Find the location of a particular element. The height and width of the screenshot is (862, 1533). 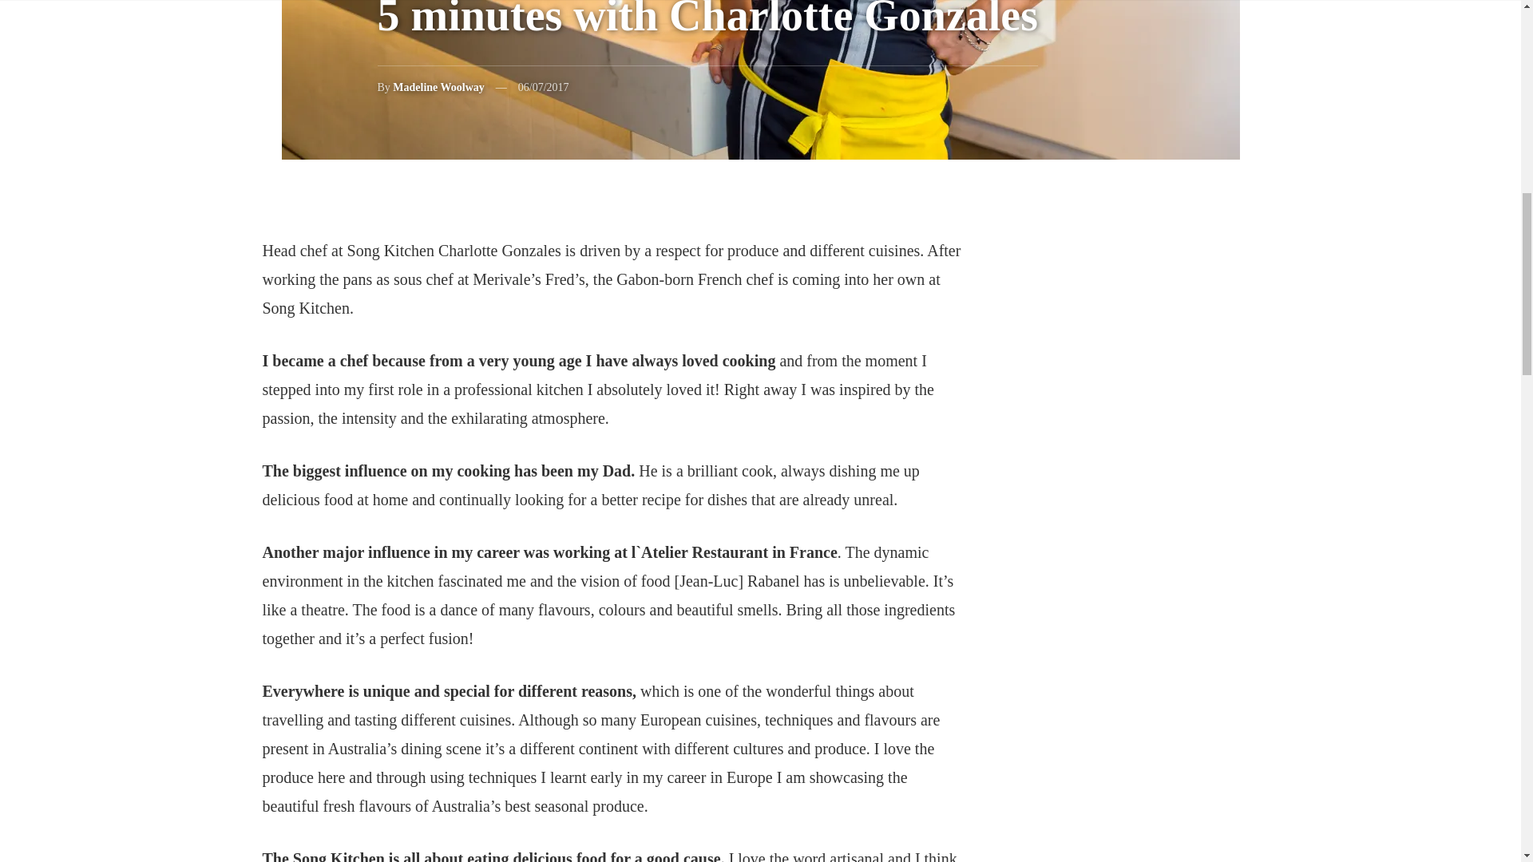

3rd party ad content is located at coordinates (1159, 808).